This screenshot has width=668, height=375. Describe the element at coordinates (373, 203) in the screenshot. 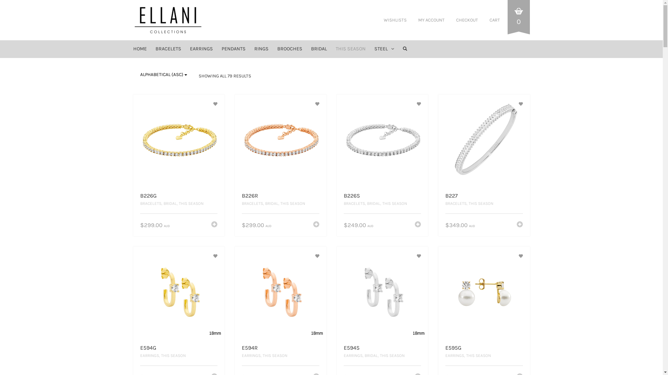

I see `BRIDAL` at that location.